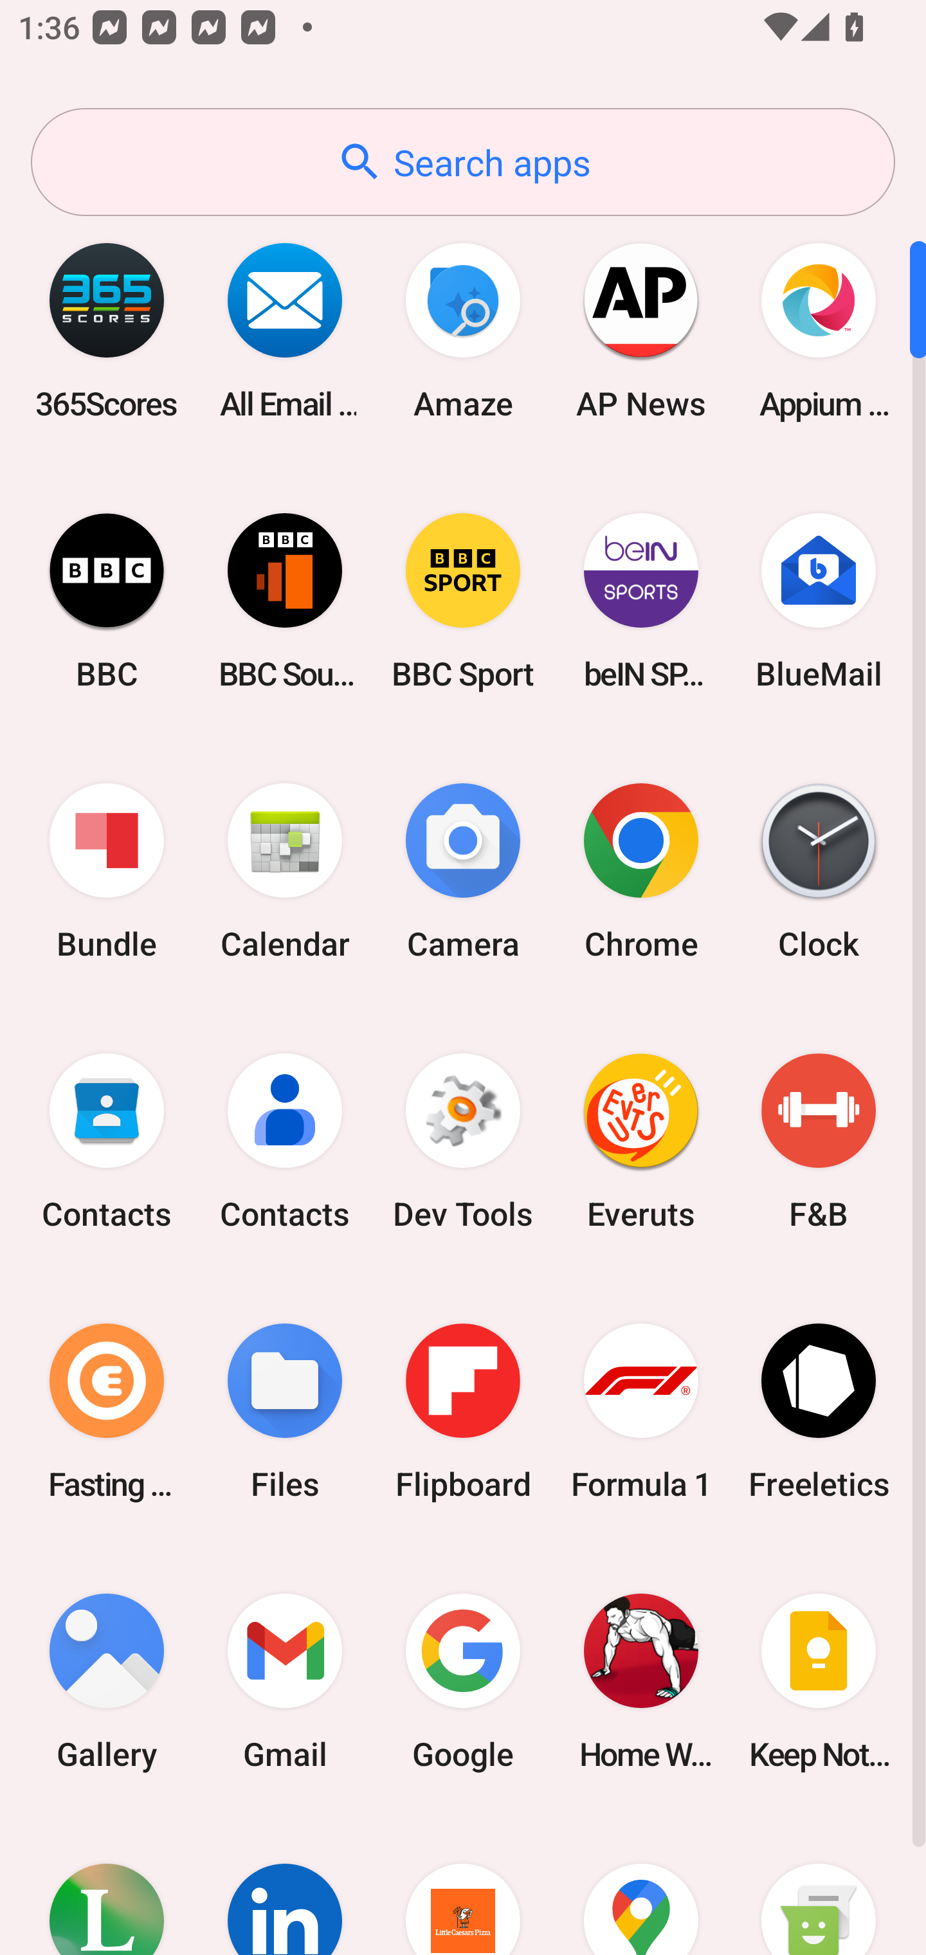 Image resolution: width=926 pixels, height=1955 pixels. I want to click on Messaging, so click(819, 1886).